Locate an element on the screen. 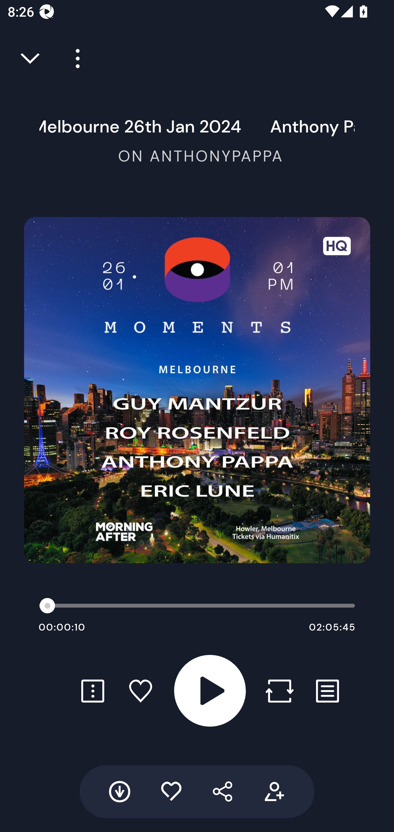 The width and height of the screenshot is (394, 832). Close full player is located at coordinates (31, 59).